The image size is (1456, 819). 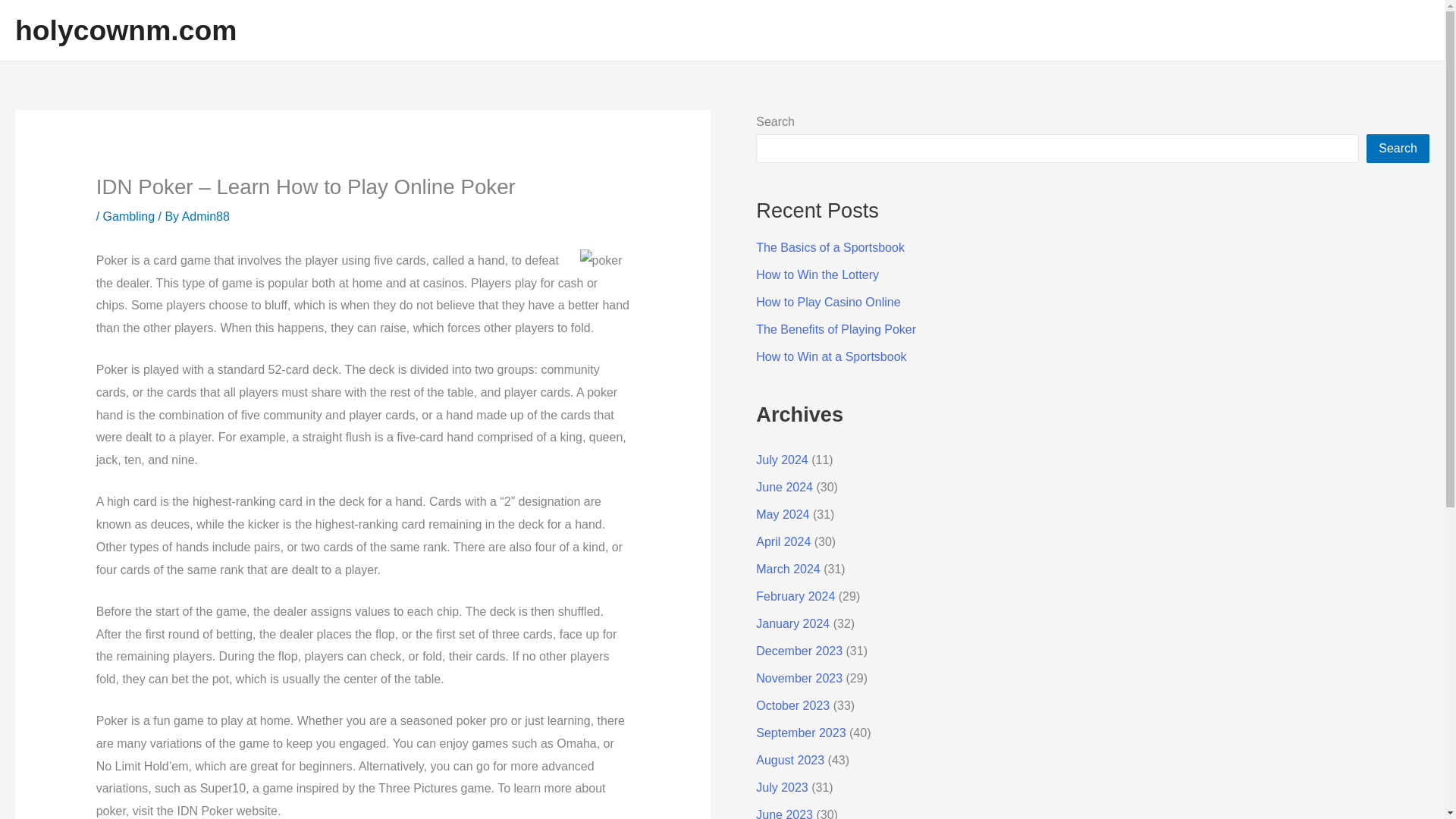 I want to click on How to Win at a Sportsbook, so click(x=830, y=356).